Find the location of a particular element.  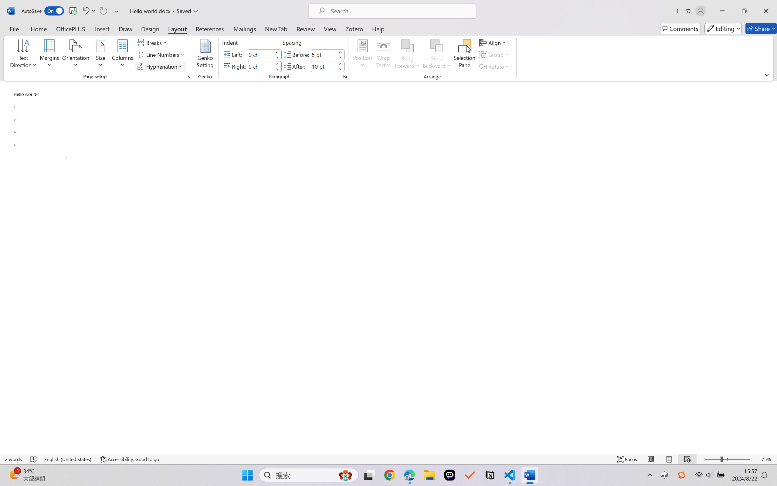

Draw is located at coordinates (126, 29).